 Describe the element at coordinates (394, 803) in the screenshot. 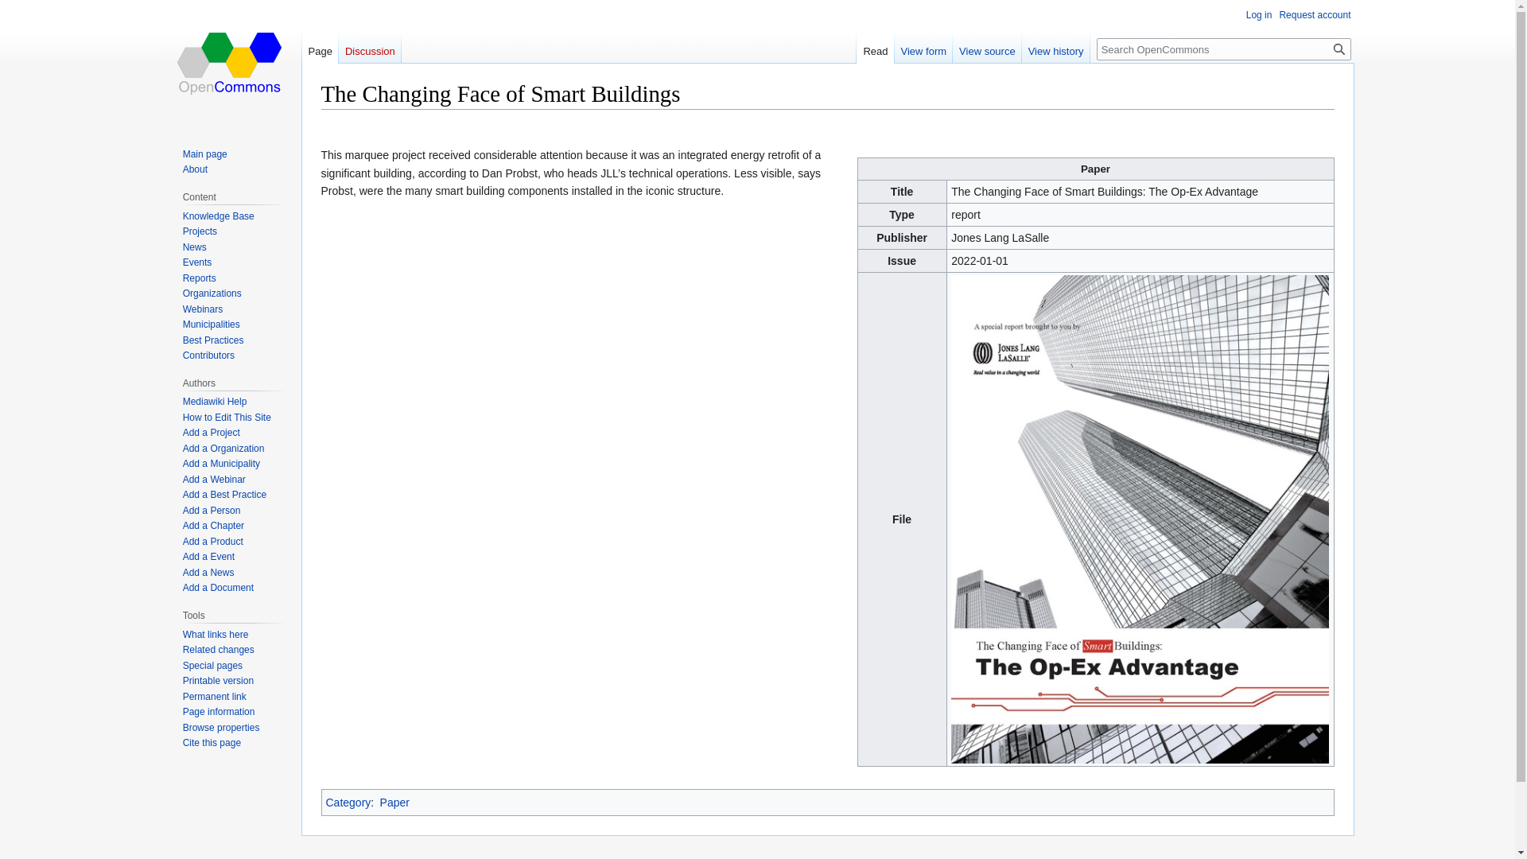

I see `Category:Paper` at that location.